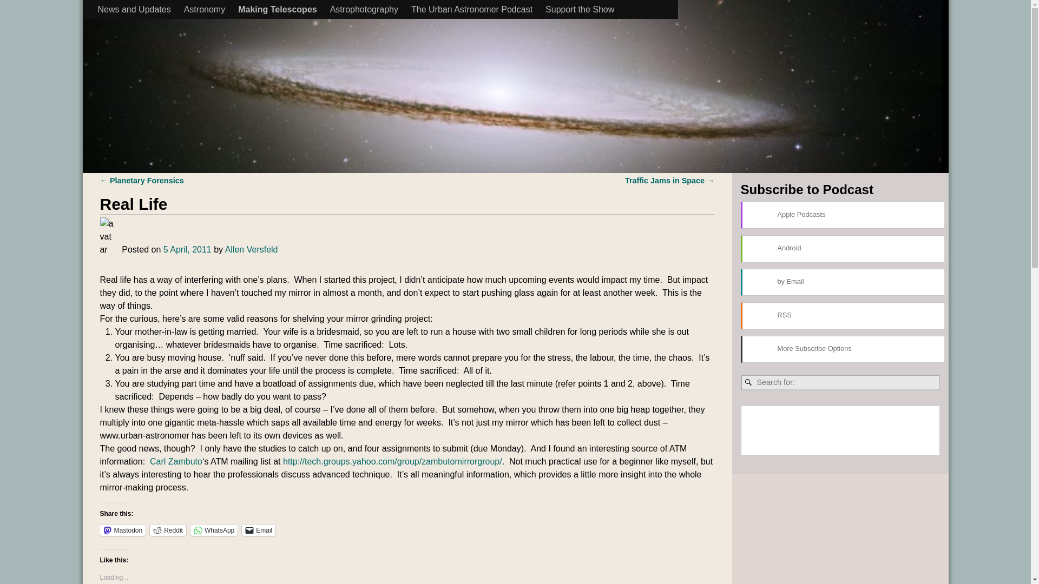  Describe the element at coordinates (843, 215) in the screenshot. I see `Subscribe on Apple Podcasts` at that location.